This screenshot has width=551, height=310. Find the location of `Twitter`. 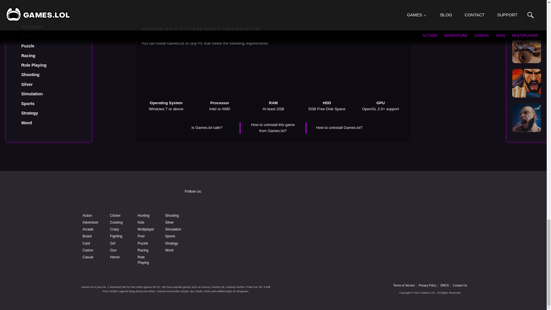

Twitter is located at coordinates (406, 204).